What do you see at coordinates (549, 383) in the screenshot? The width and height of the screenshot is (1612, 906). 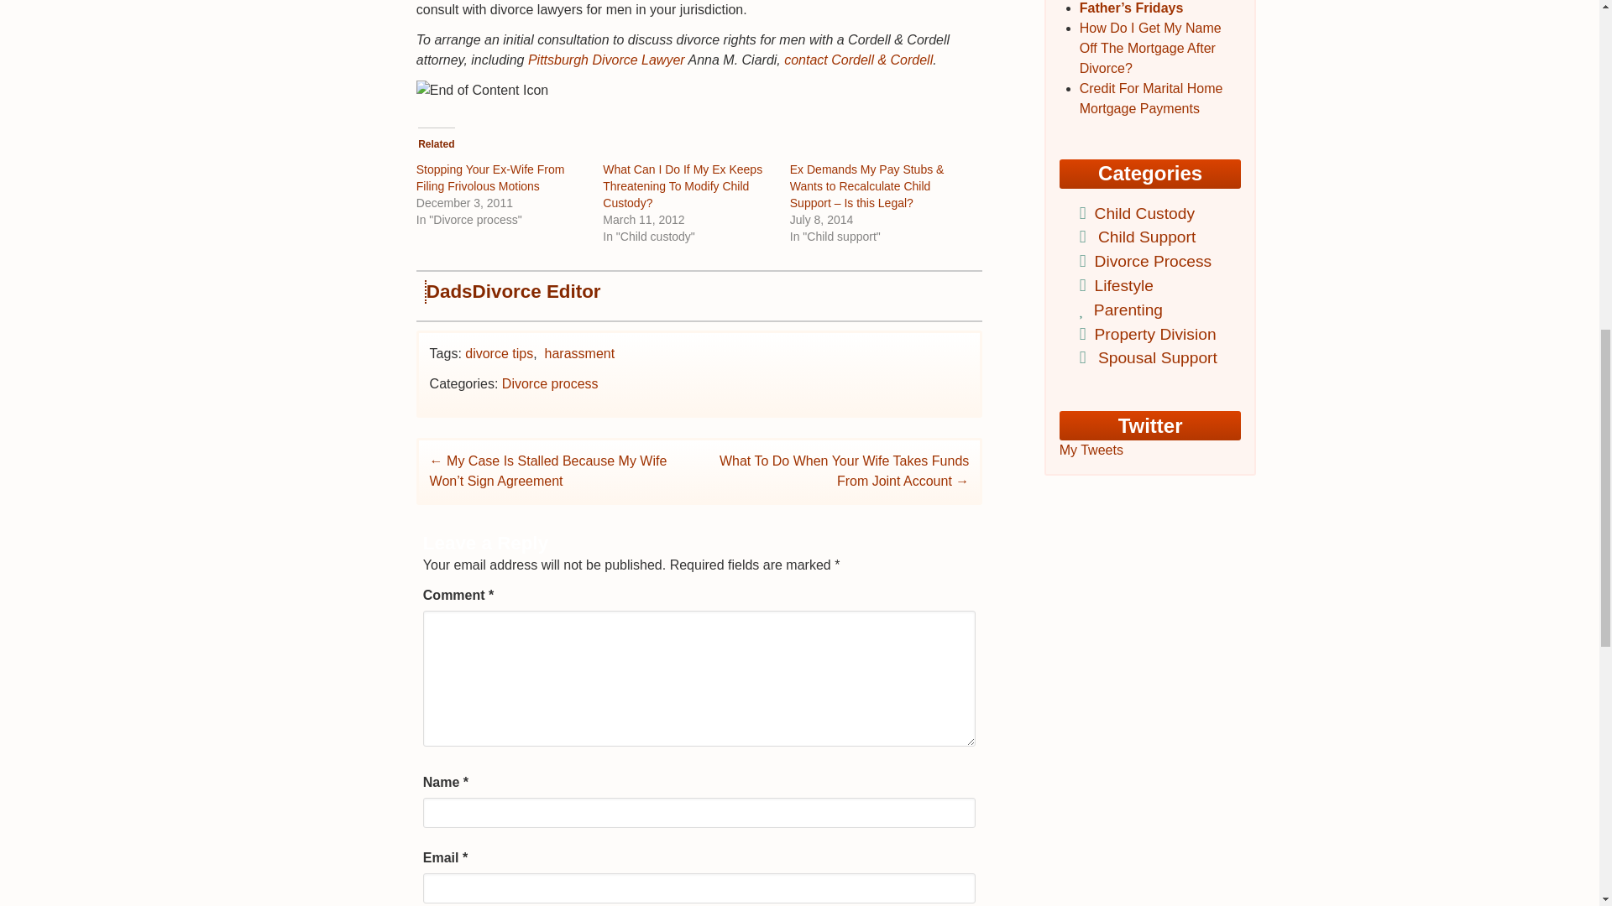 I see `Divorce process` at bounding box center [549, 383].